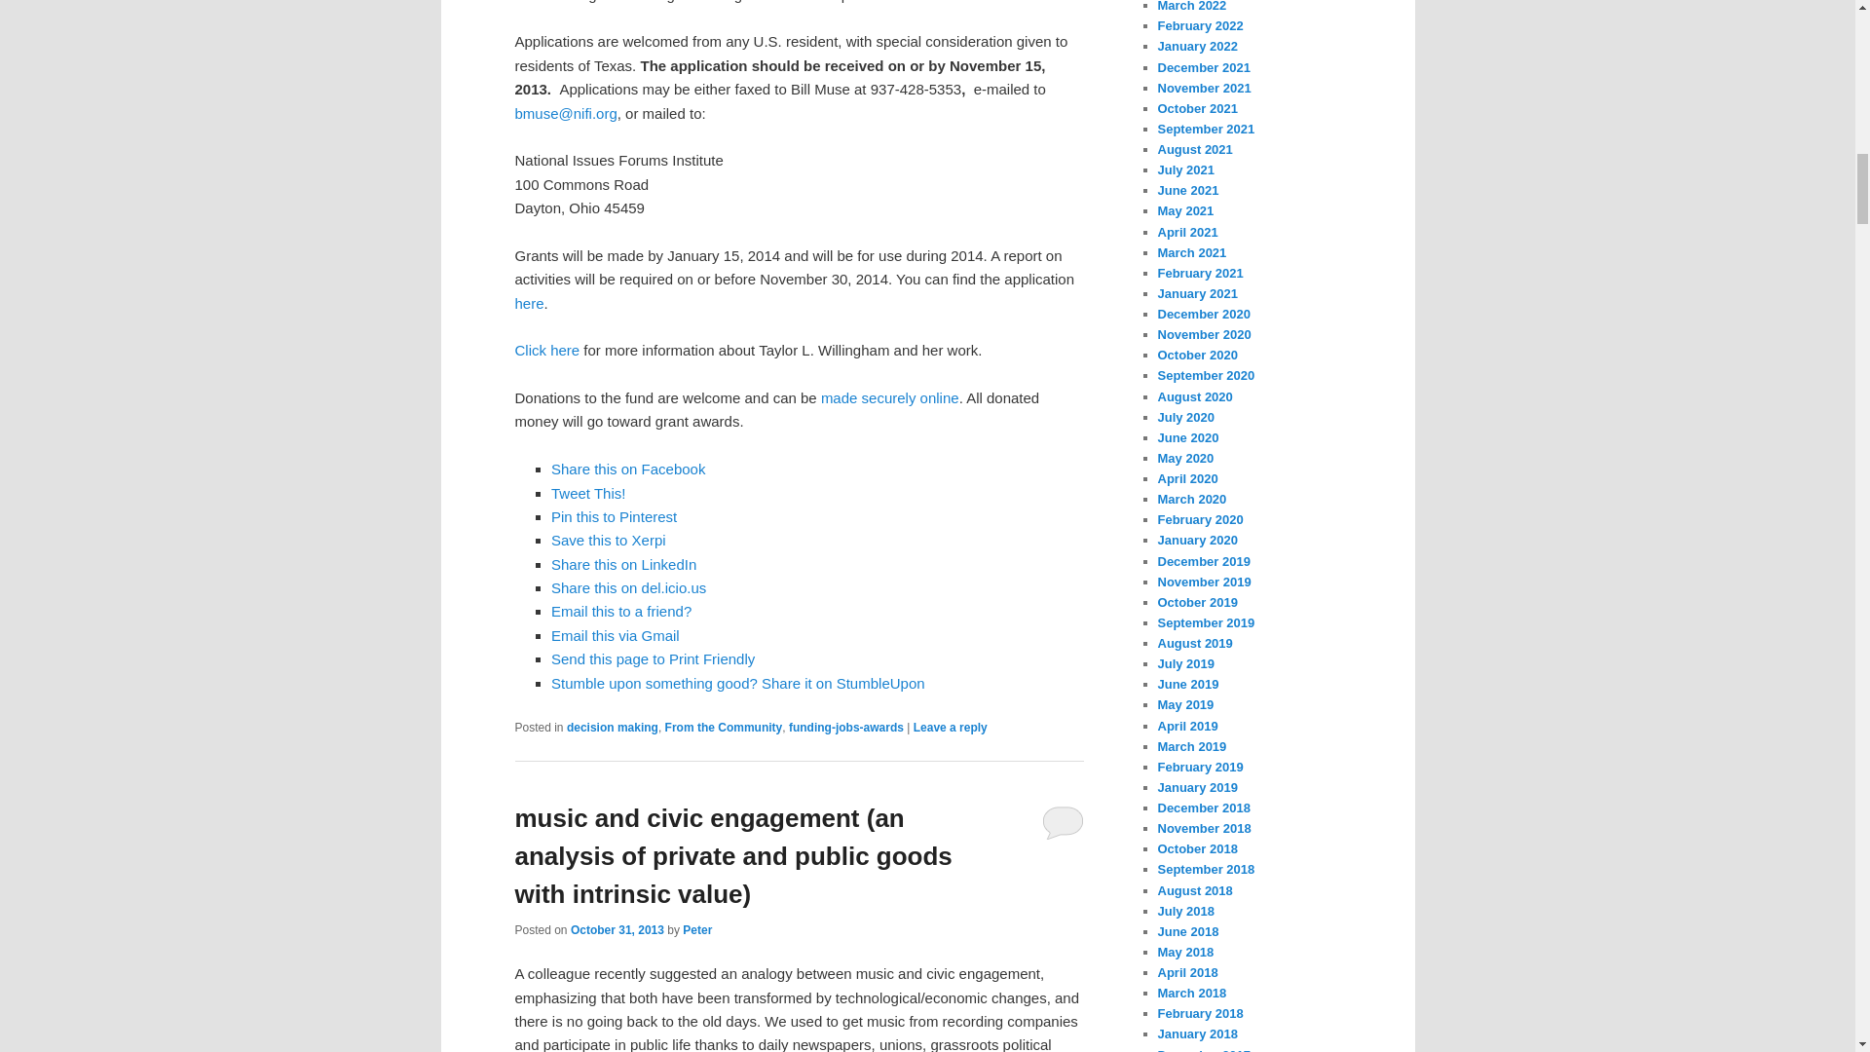 Image resolution: width=1870 pixels, height=1052 pixels. Describe the element at coordinates (608, 540) in the screenshot. I see `Save this to Xerpi` at that location.